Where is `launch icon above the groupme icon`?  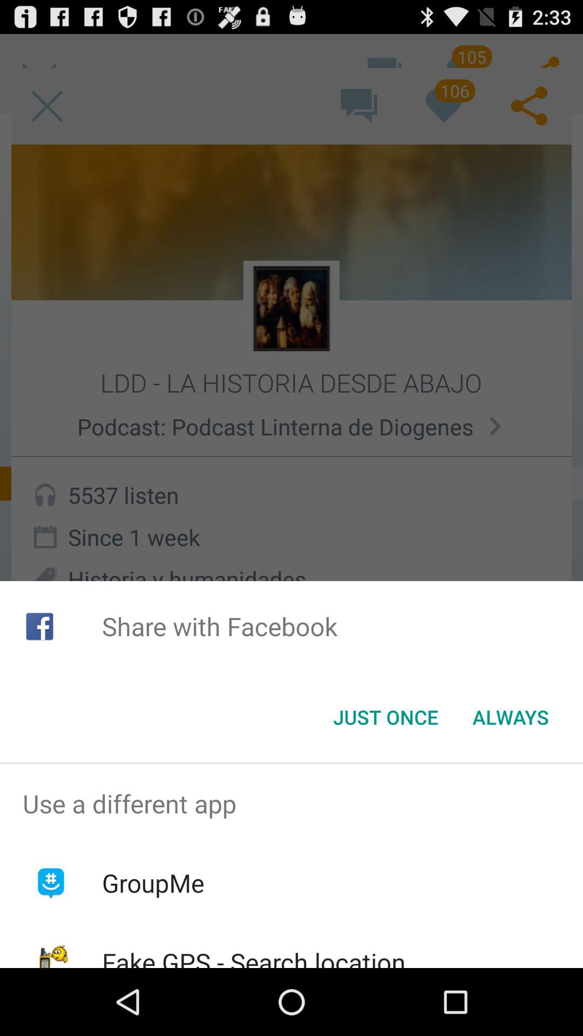 launch icon above the groupme icon is located at coordinates (291, 803).